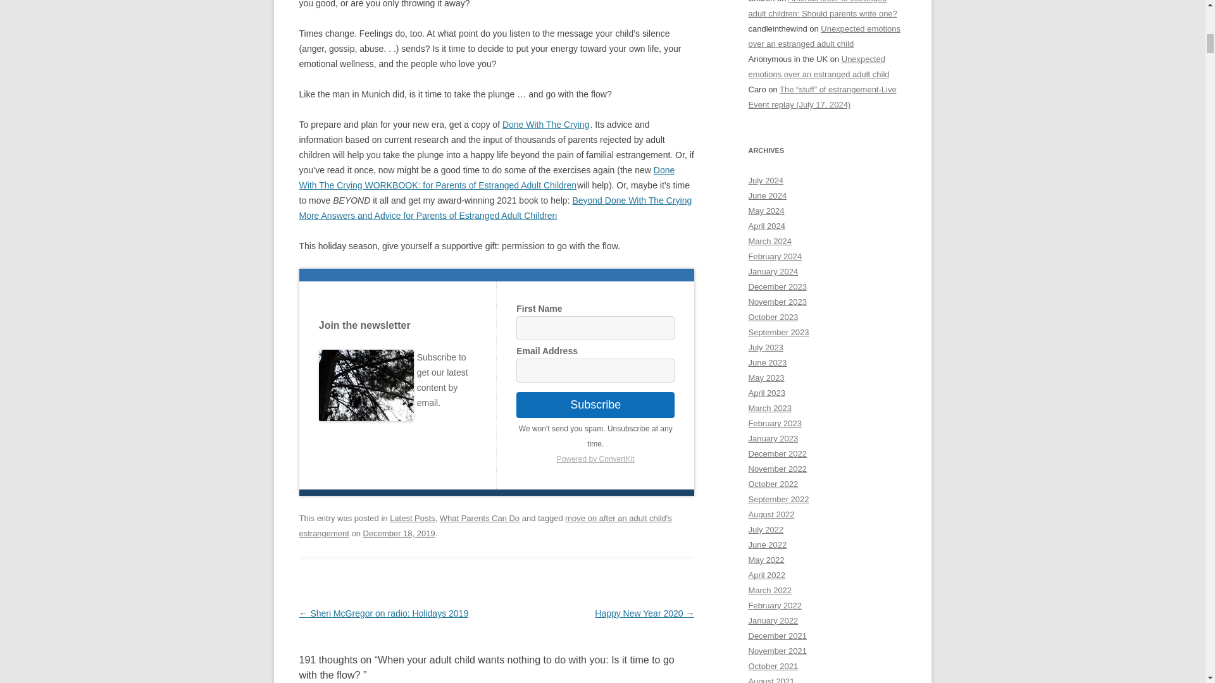 This screenshot has height=683, width=1215. What do you see at coordinates (545, 125) in the screenshot?
I see `Done With The Crying` at bounding box center [545, 125].